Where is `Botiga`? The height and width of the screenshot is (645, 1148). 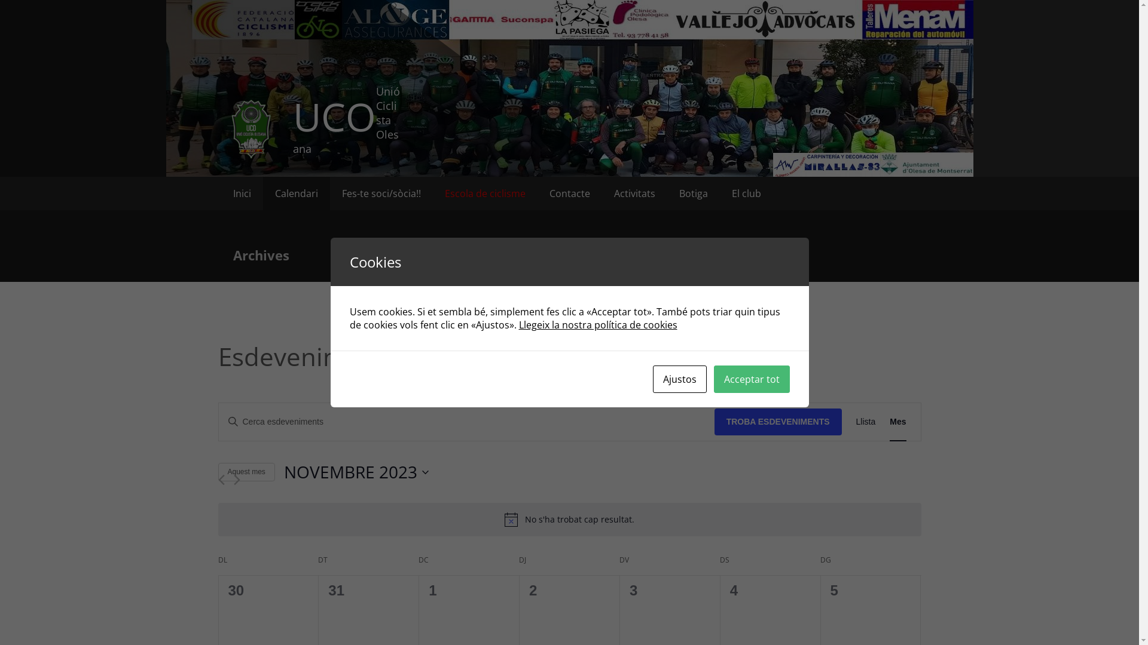 Botiga is located at coordinates (694, 193).